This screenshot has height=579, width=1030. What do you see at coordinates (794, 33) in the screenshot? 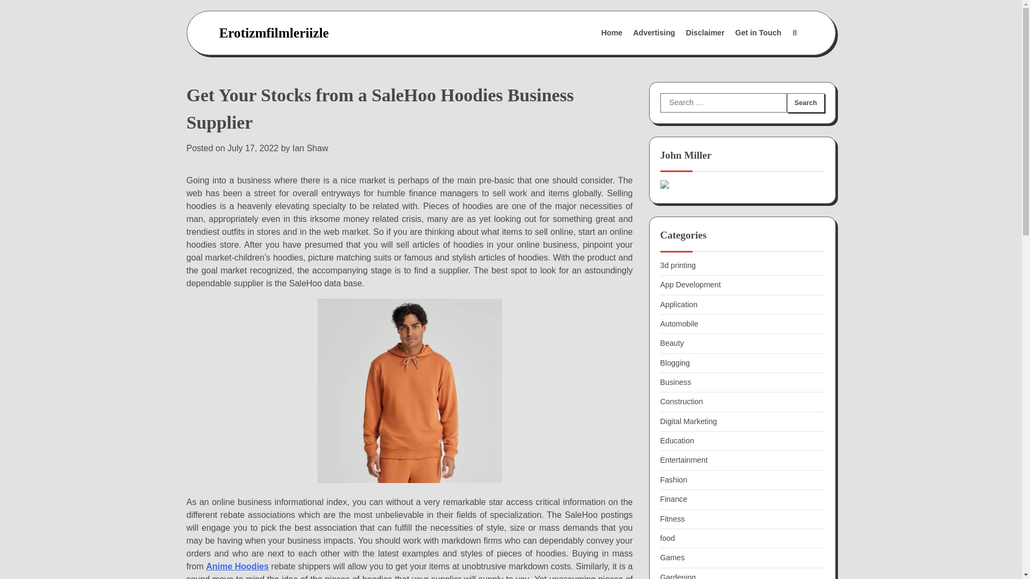
I see `Search` at bounding box center [794, 33].